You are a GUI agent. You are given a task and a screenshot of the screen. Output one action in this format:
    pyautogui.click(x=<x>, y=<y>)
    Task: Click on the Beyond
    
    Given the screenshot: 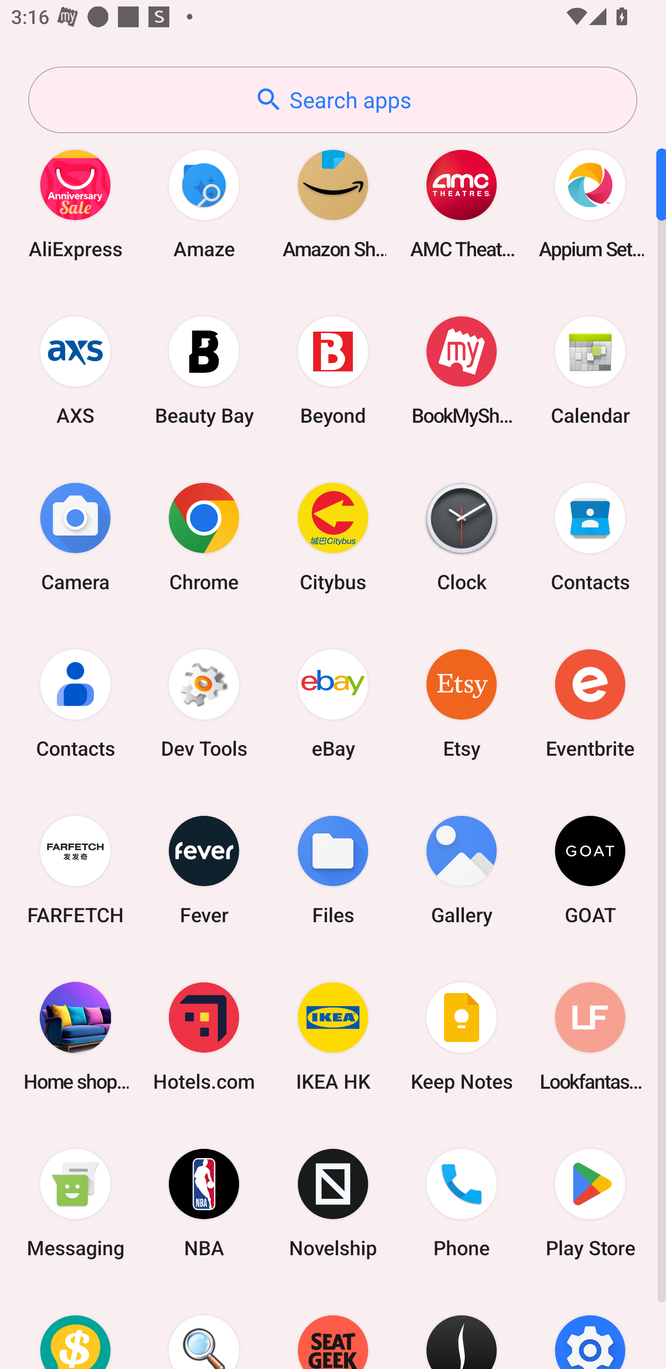 What is the action you would take?
    pyautogui.click(x=333, y=370)
    